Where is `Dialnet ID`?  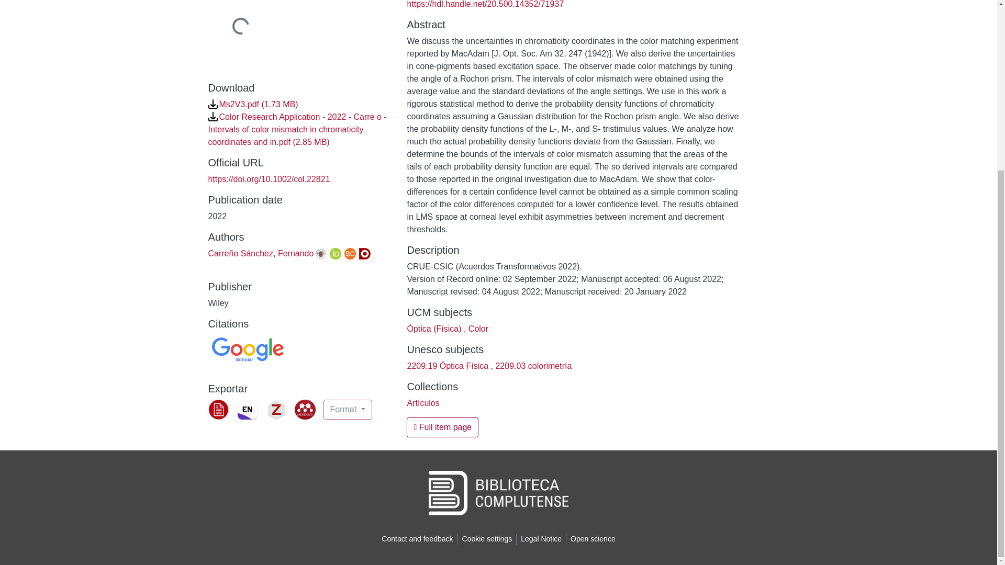
Dialnet ID is located at coordinates (364, 253).